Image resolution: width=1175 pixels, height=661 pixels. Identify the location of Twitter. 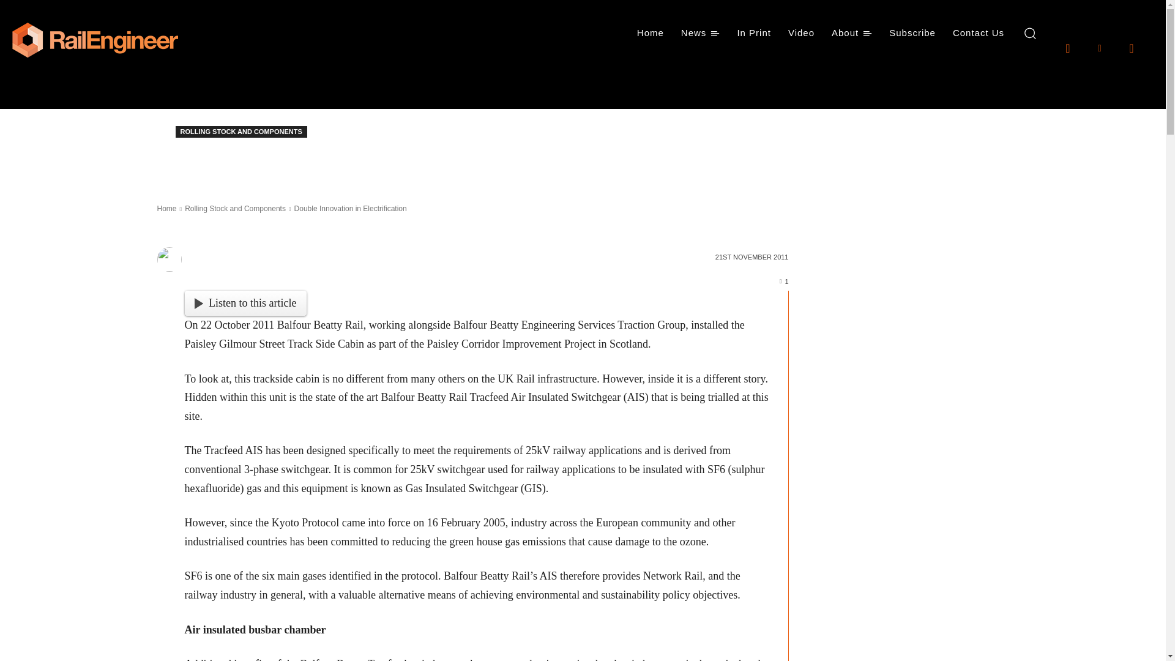
(1131, 47).